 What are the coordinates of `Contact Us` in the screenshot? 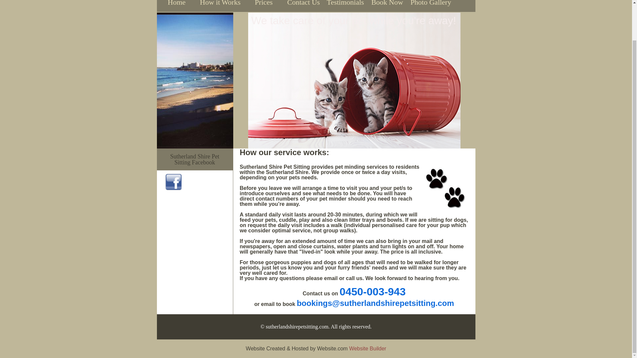 It's located at (303, 6).